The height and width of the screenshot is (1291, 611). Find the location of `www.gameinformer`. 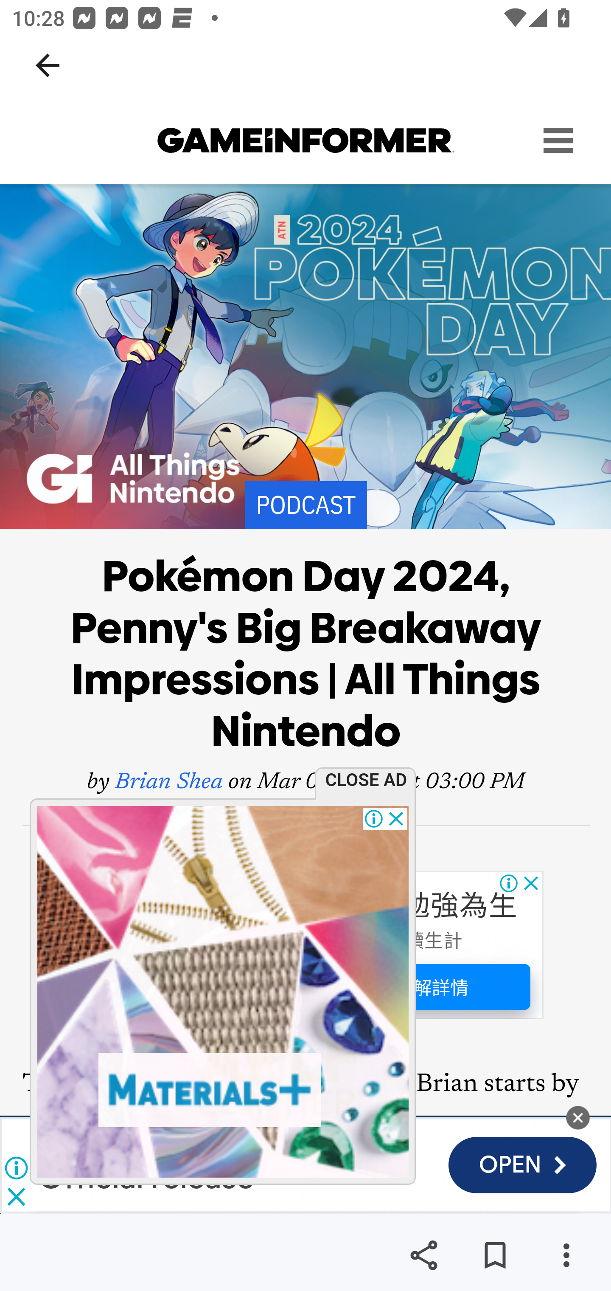

www.gameinformer is located at coordinates (306, 141).